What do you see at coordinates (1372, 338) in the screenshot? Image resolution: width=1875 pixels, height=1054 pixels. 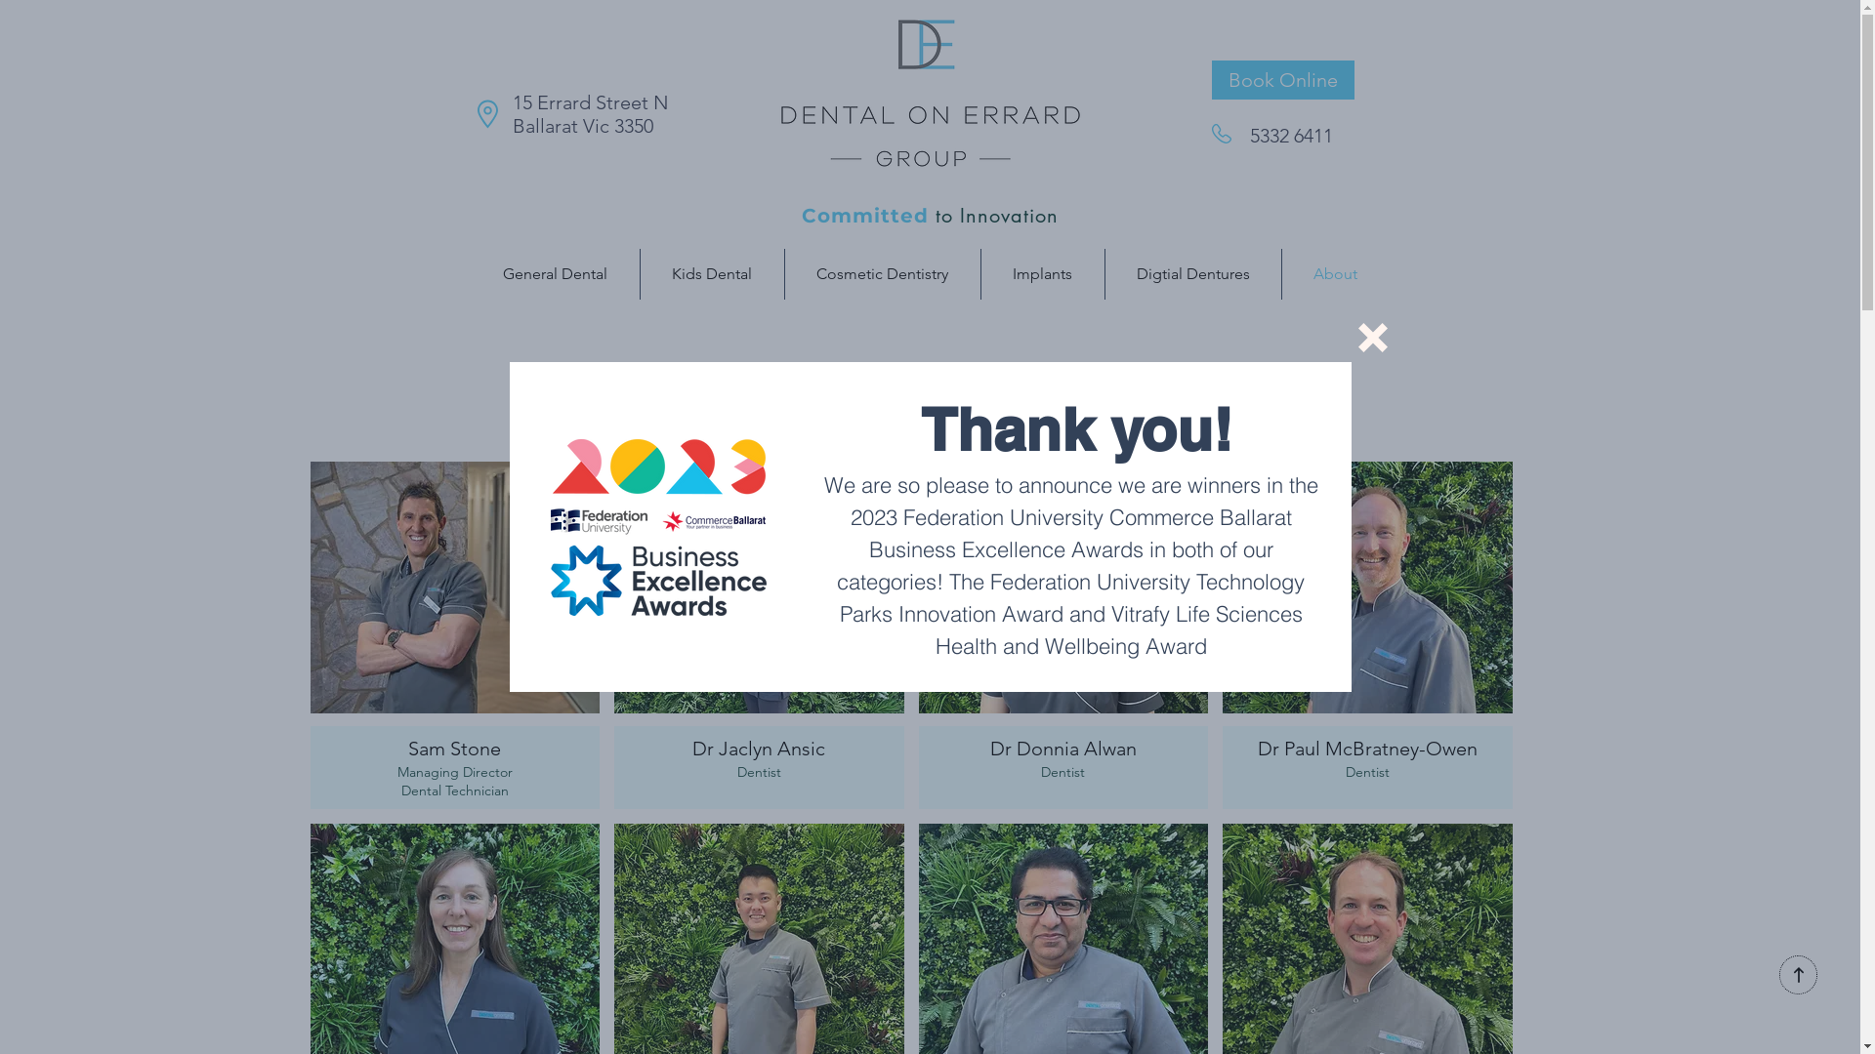 I see `Back to site` at bounding box center [1372, 338].